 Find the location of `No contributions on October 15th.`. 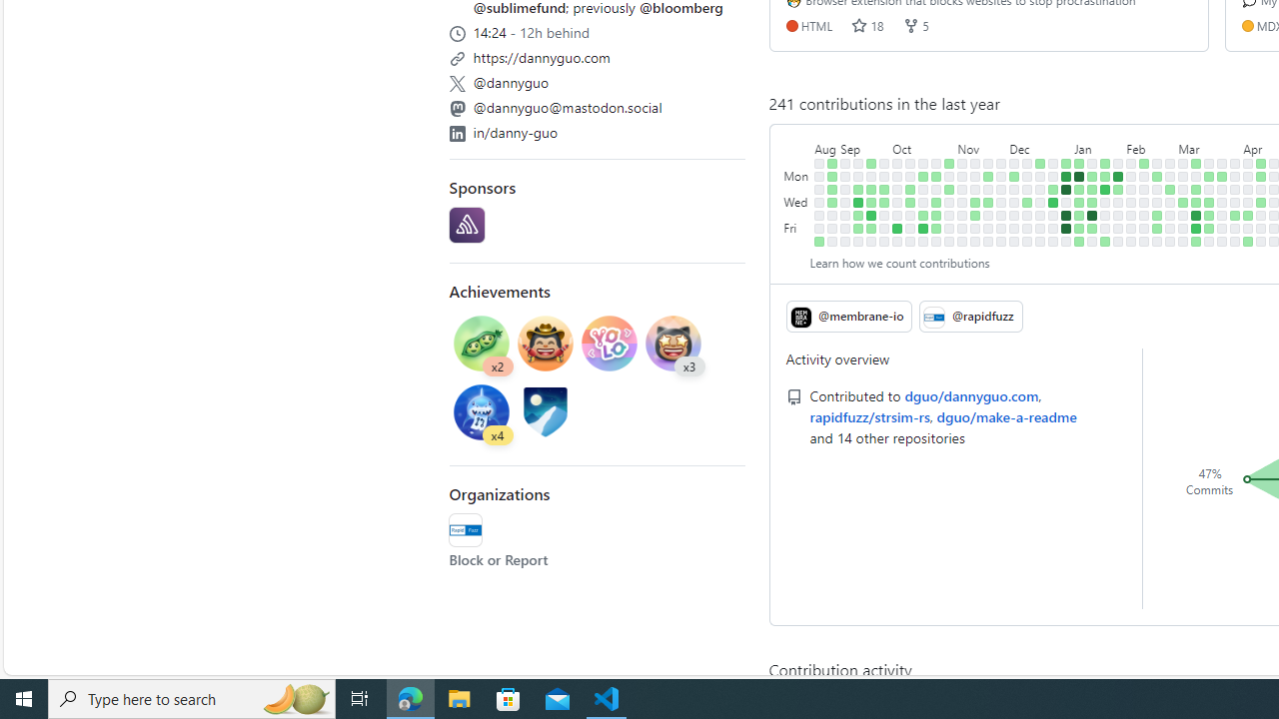

No contributions on October 15th. is located at coordinates (923, 163).